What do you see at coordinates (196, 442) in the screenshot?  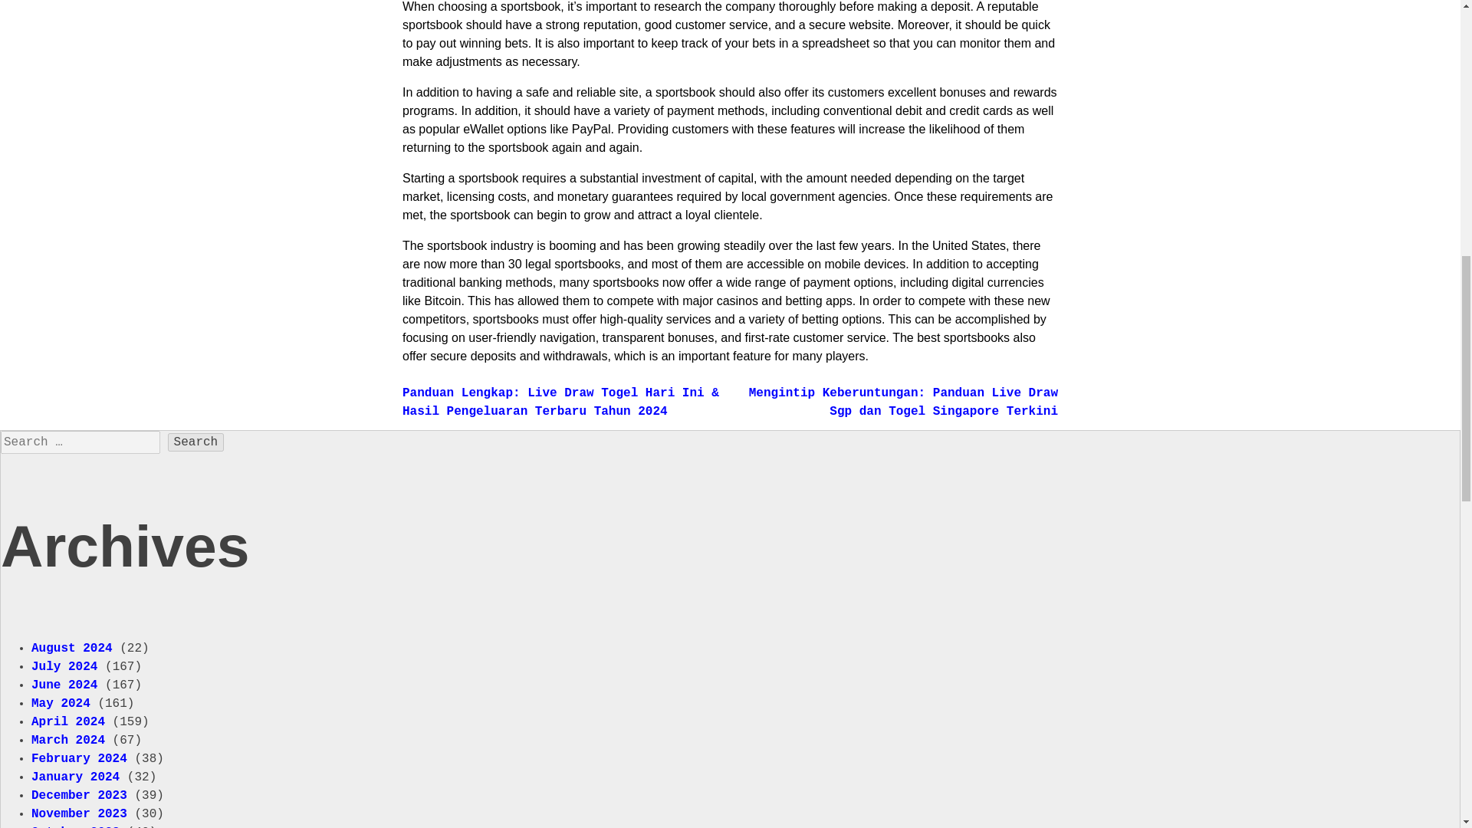 I see `Search` at bounding box center [196, 442].